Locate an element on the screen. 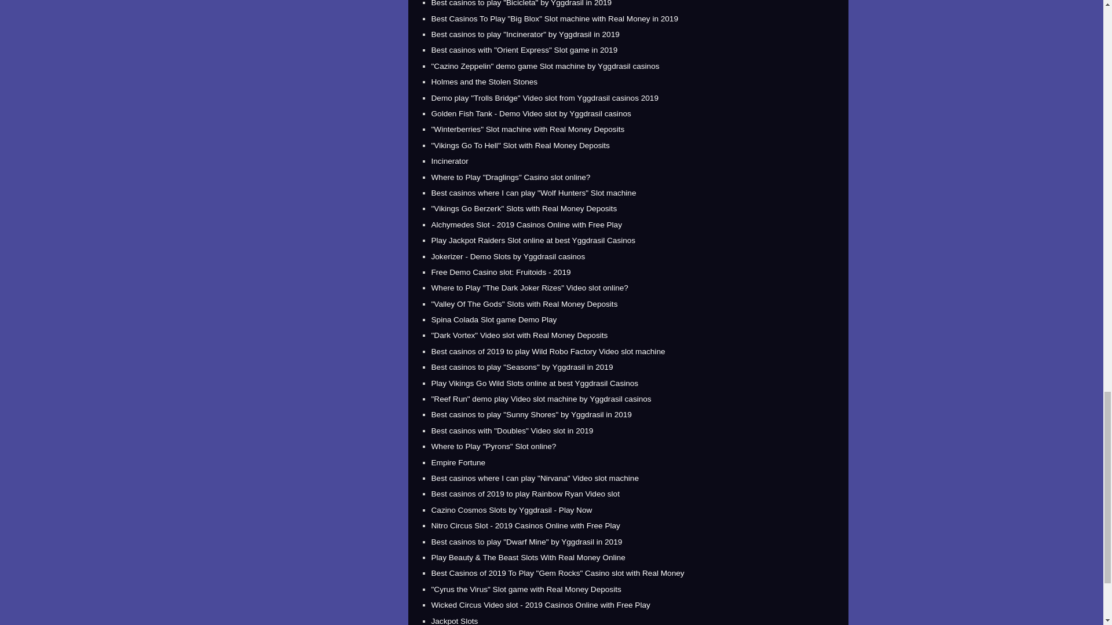  Golden Fish Tank - Demo Video slot by Yggdrasil casinos is located at coordinates (531, 113).